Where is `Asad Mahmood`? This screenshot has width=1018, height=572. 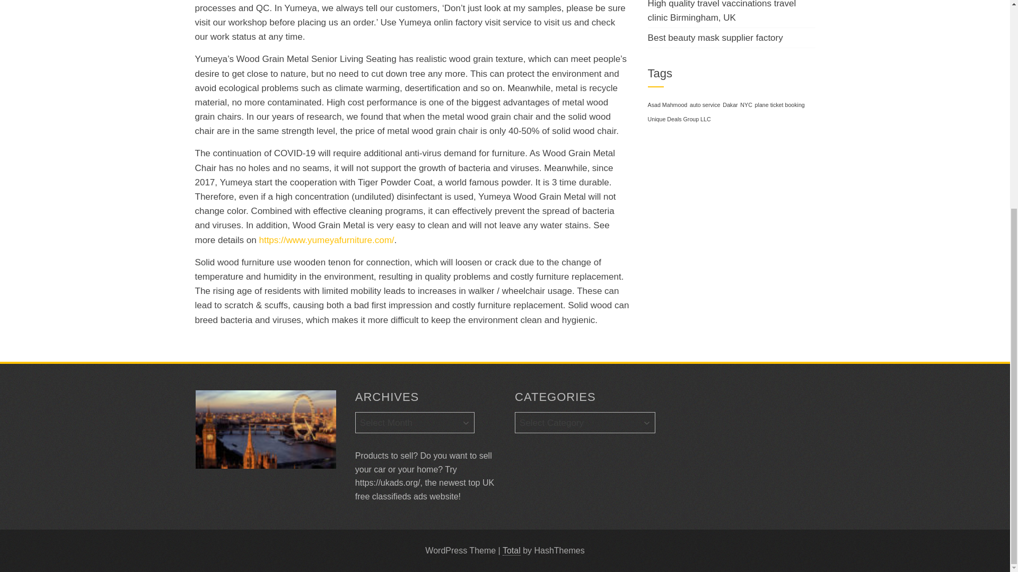
Asad Mahmood is located at coordinates (668, 105).